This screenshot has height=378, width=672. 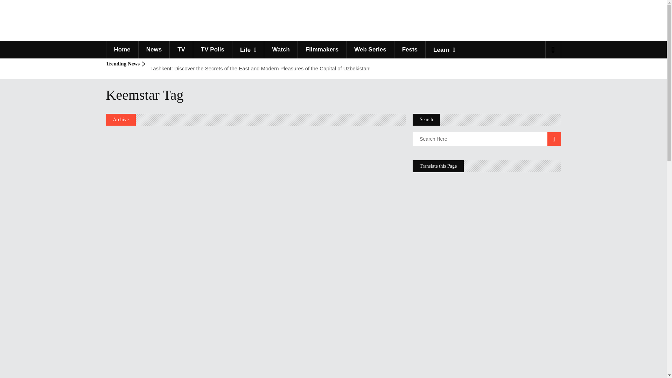 What do you see at coordinates (212, 50) in the screenshot?
I see `TV Polls` at bounding box center [212, 50].